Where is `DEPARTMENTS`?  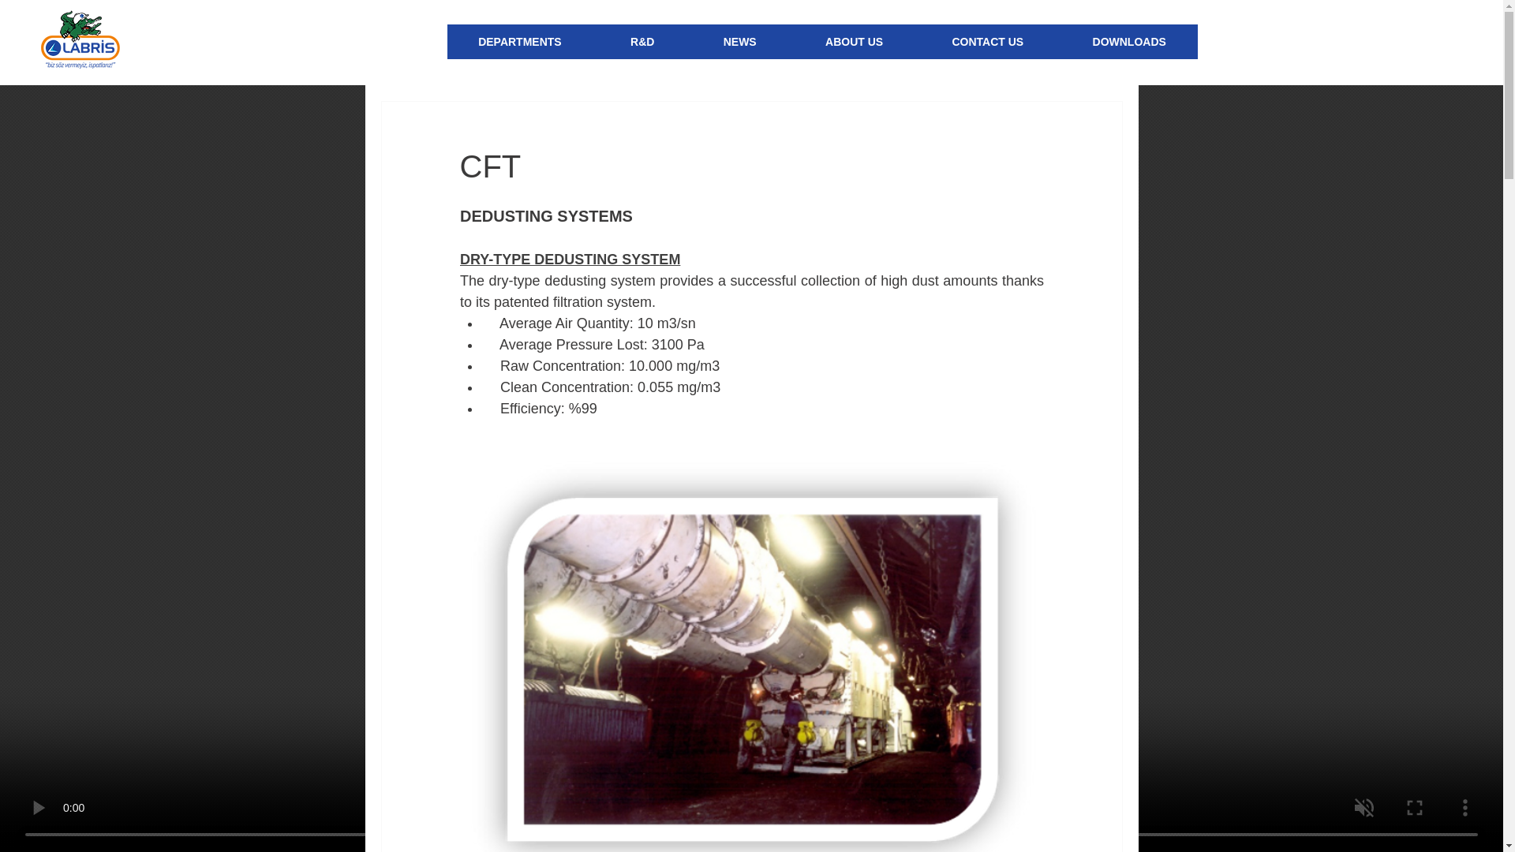 DEPARTMENTS is located at coordinates (519, 41).